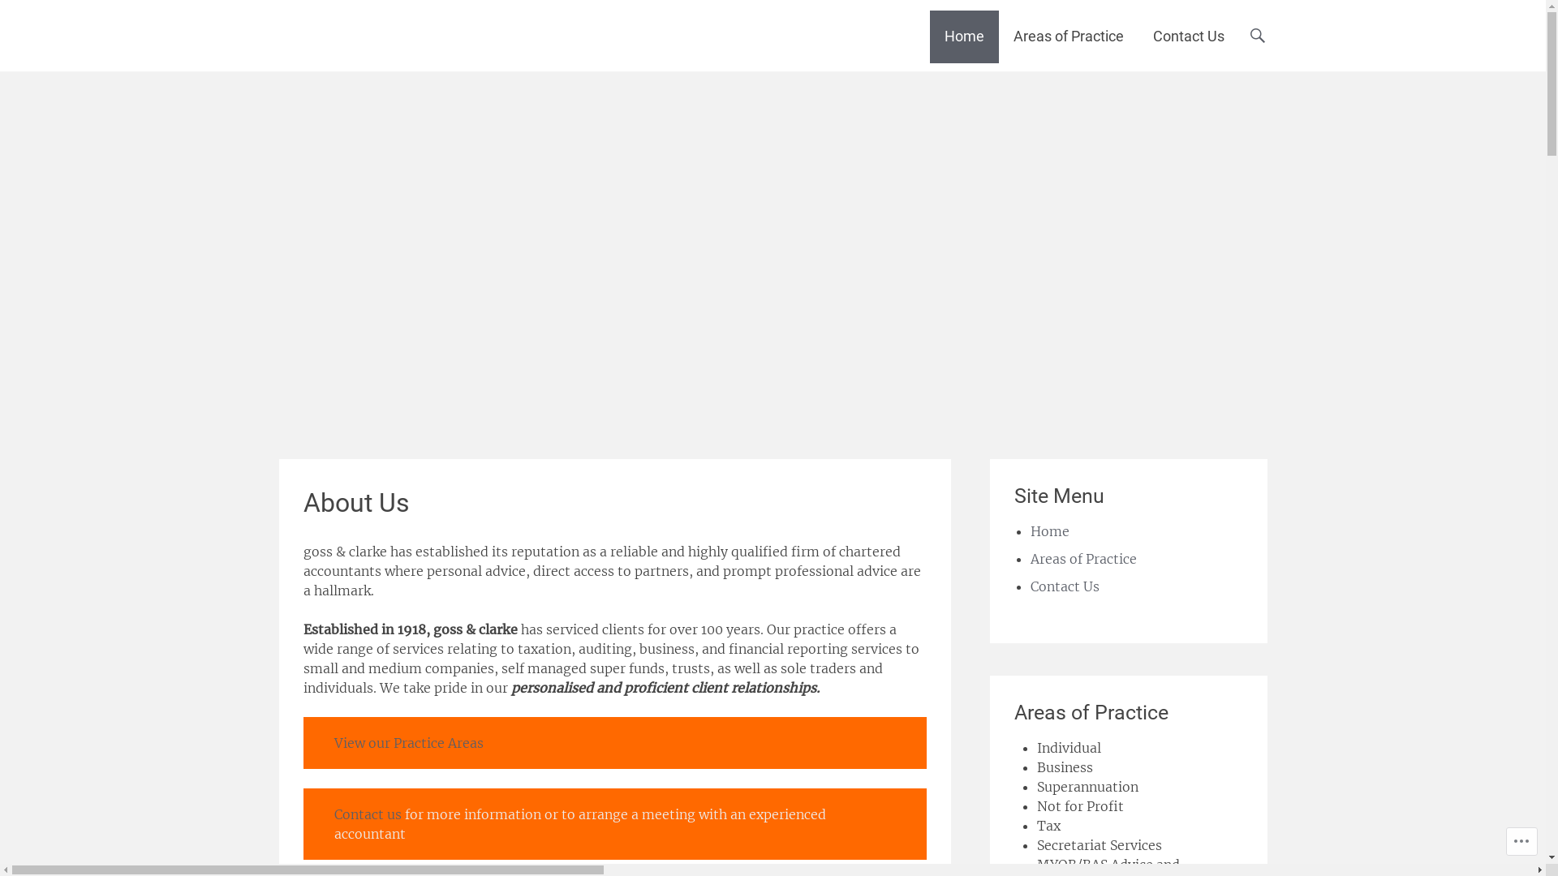 The width and height of the screenshot is (1558, 876). Describe the element at coordinates (409, 743) in the screenshot. I see `View our Practice Areas` at that location.